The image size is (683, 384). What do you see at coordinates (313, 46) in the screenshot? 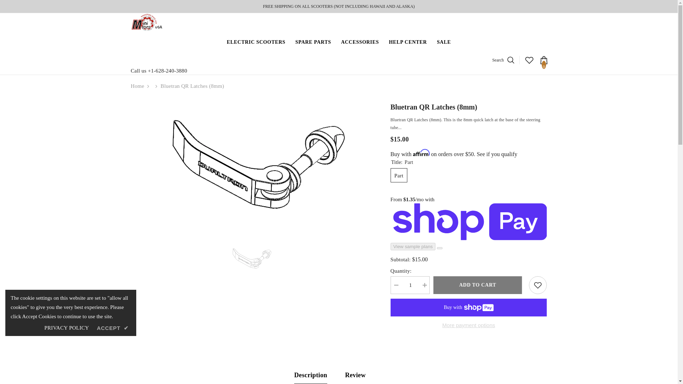
I see `SPARE PARTS` at bounding box center [313, 46].